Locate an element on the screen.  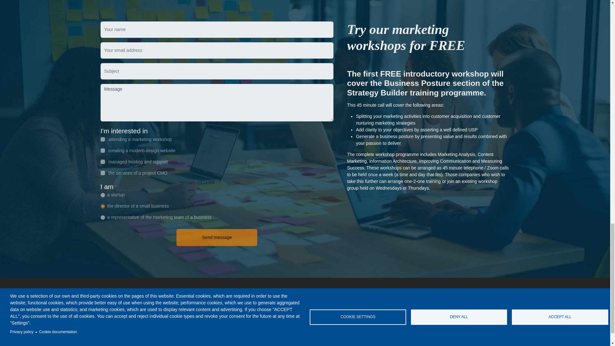
Business analytics is located at coordinates (330, 338).